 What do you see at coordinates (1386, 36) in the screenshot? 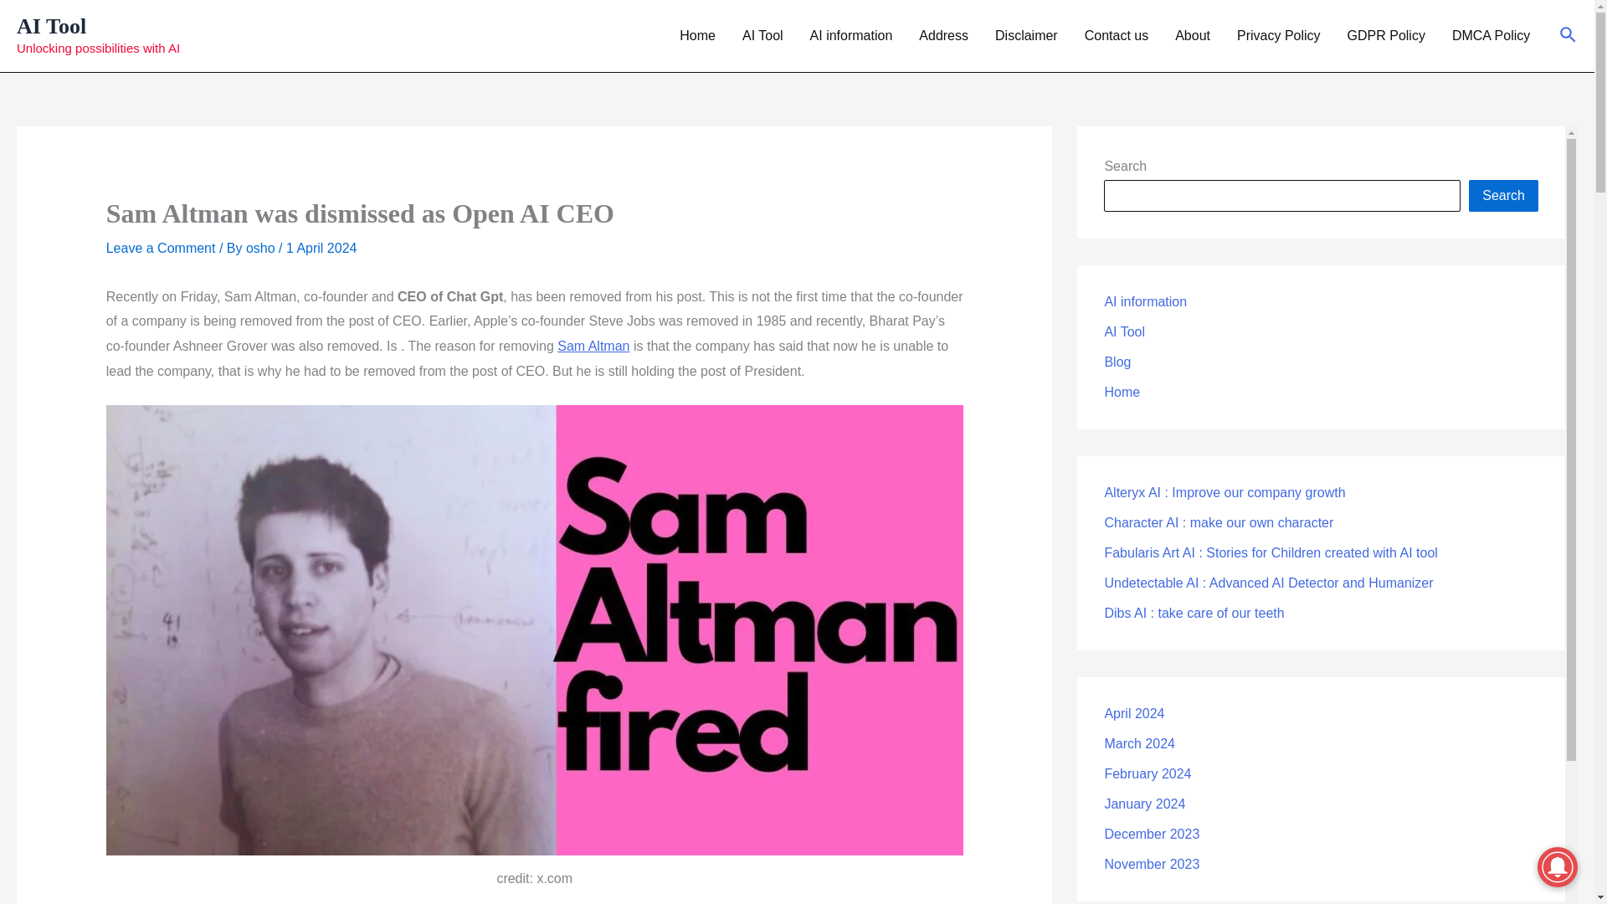
I see `GDPR Policy` at bounding box center [1386, 36].